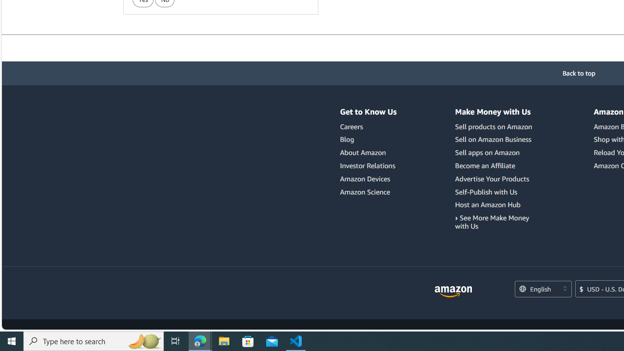  Describe the element at coordinates (495, 178) in the screenshot. I see `Advertise Your Products` at that location.